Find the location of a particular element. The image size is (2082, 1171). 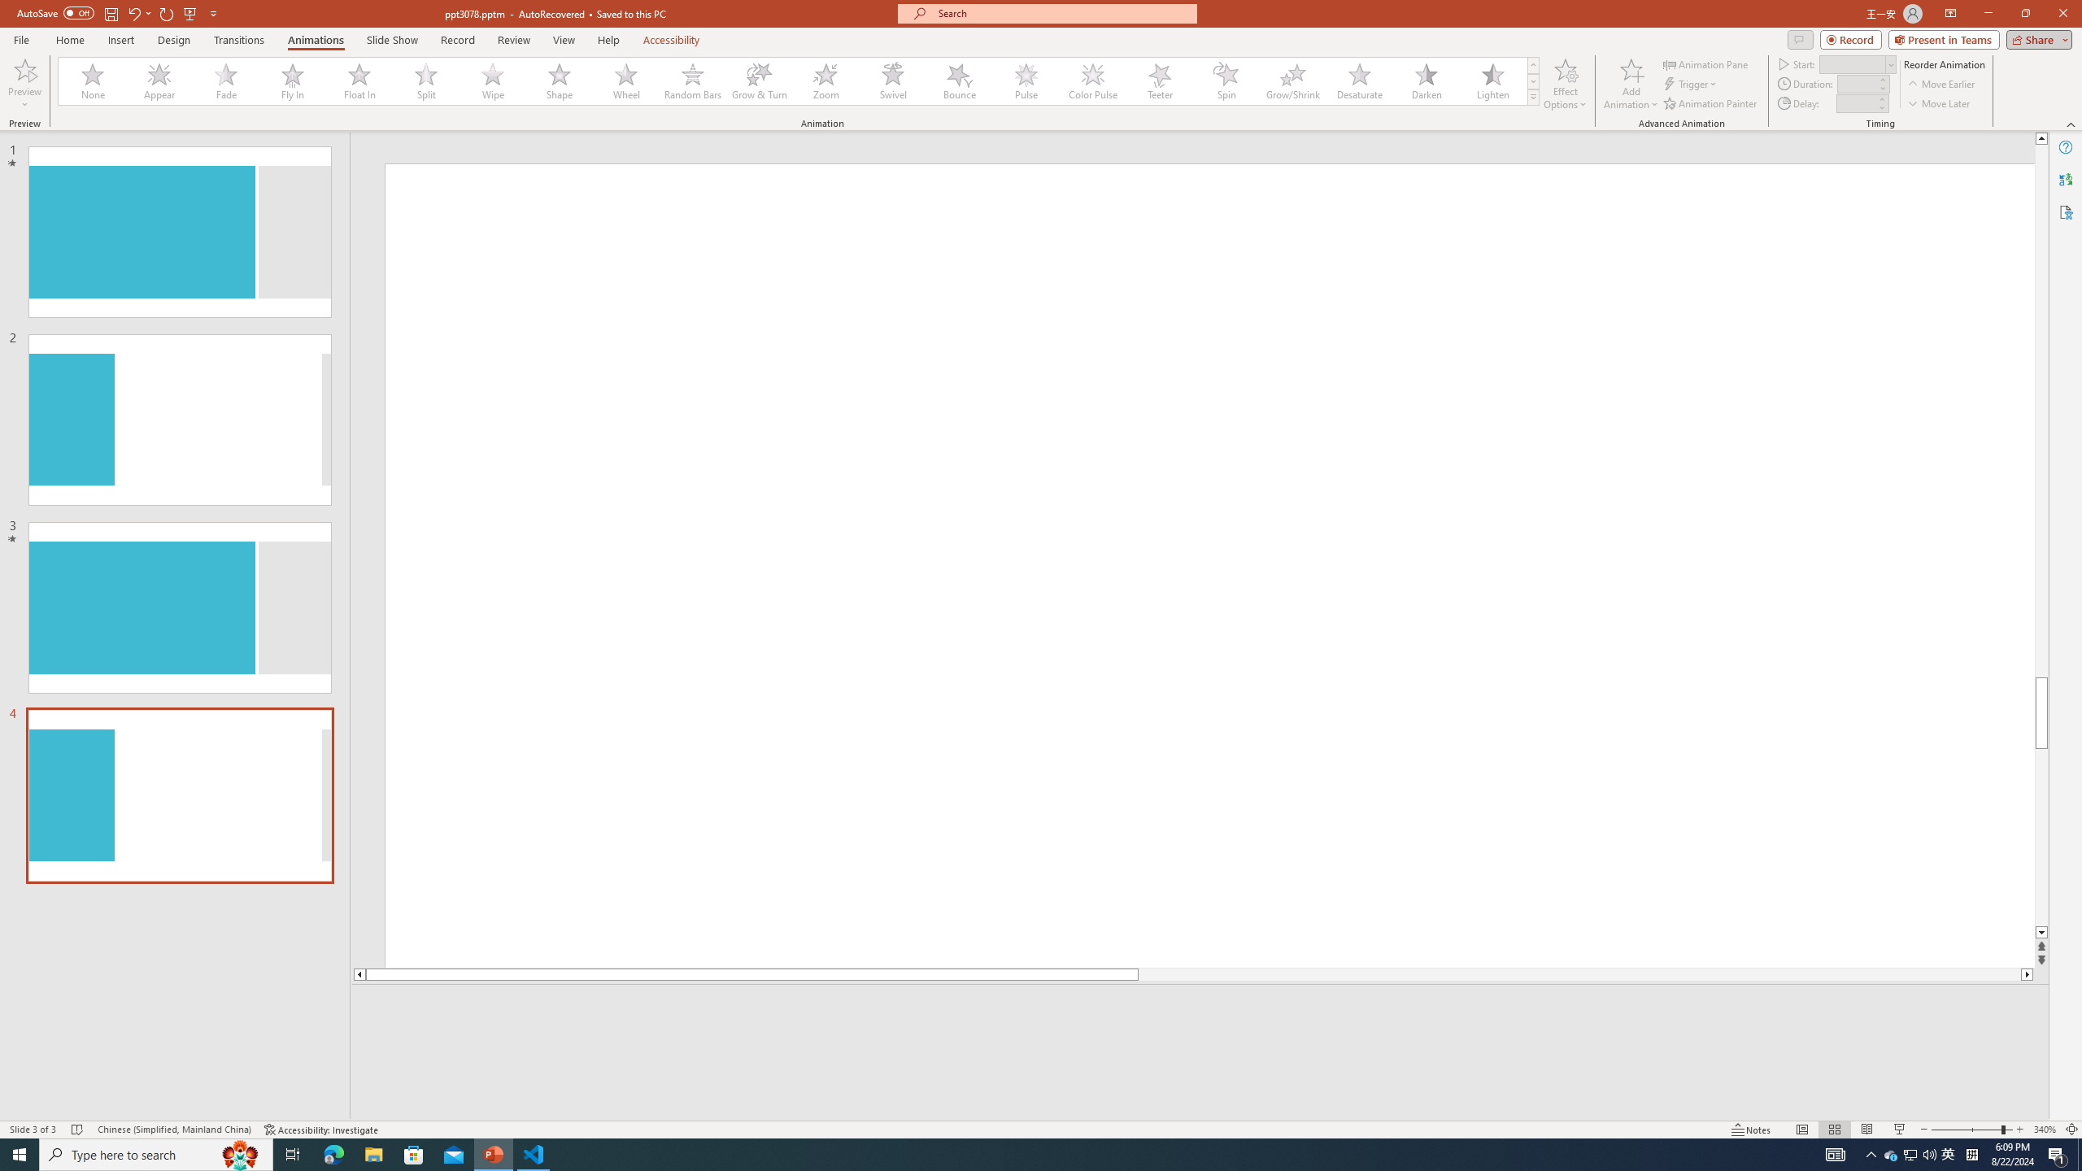

Spin is located at coordinates (1226, 81).